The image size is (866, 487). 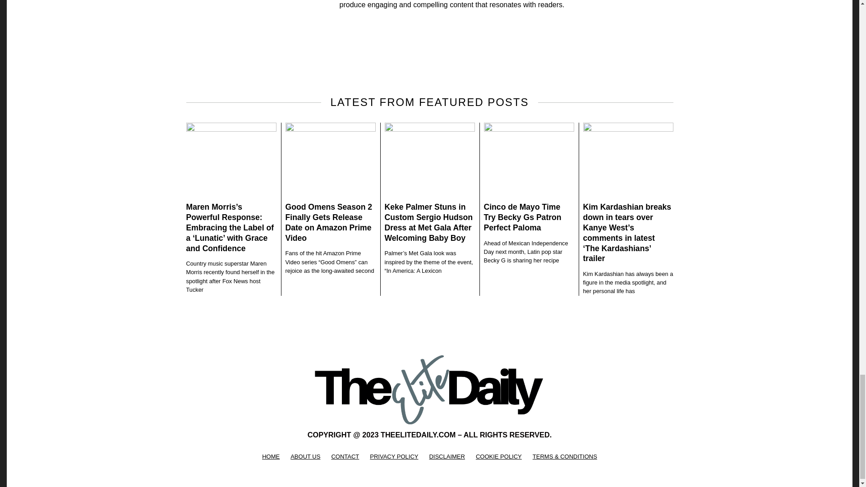 What do you see at coordinates (394, 456) in the screenshot?
I see `PRIVACY POLICY` at bounding box center [394, 456].